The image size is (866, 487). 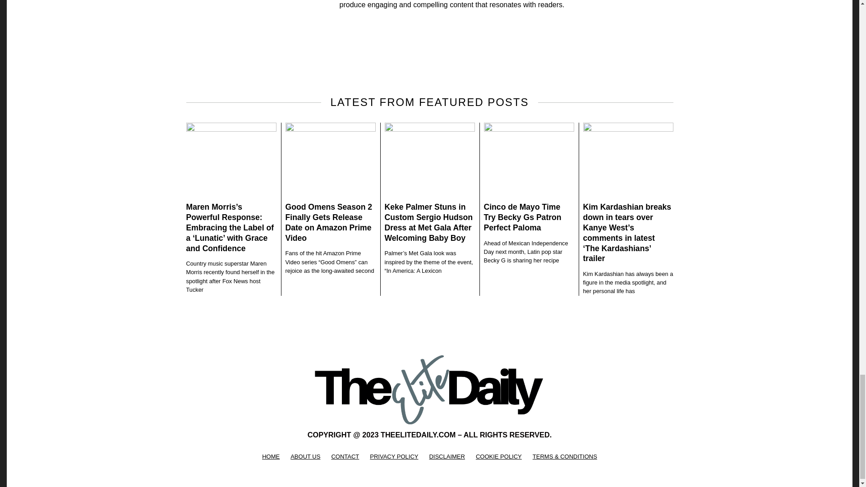 What do you see at coordinates (394, 456) in the screenshot?
I see `PRIVACY POLICY` at bounding box center [394, 456].